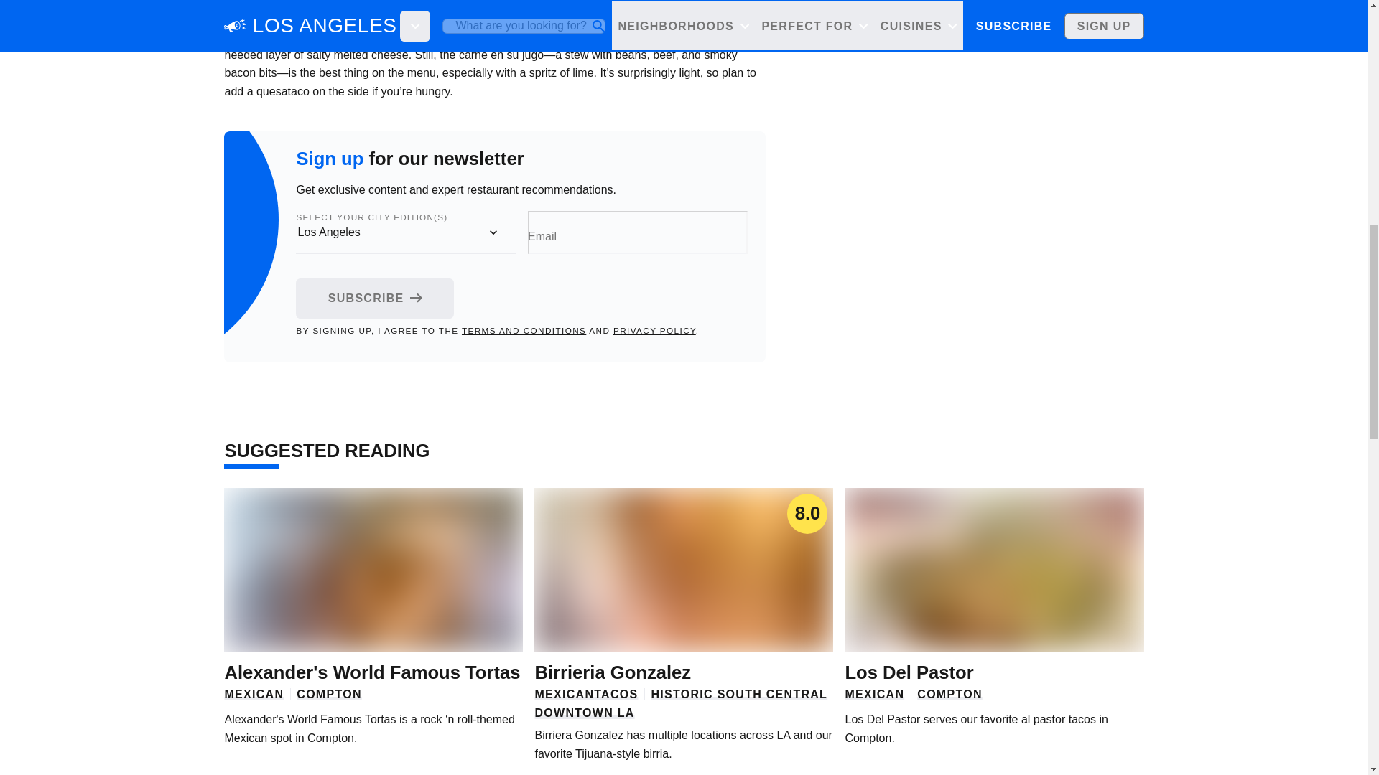 Image resolution: width=1379 pixels, height=775 pixels. What do you see at coordinates (565, 694) in the screenshot?
I see `MEXICAN` at bounding box center [565, 694].